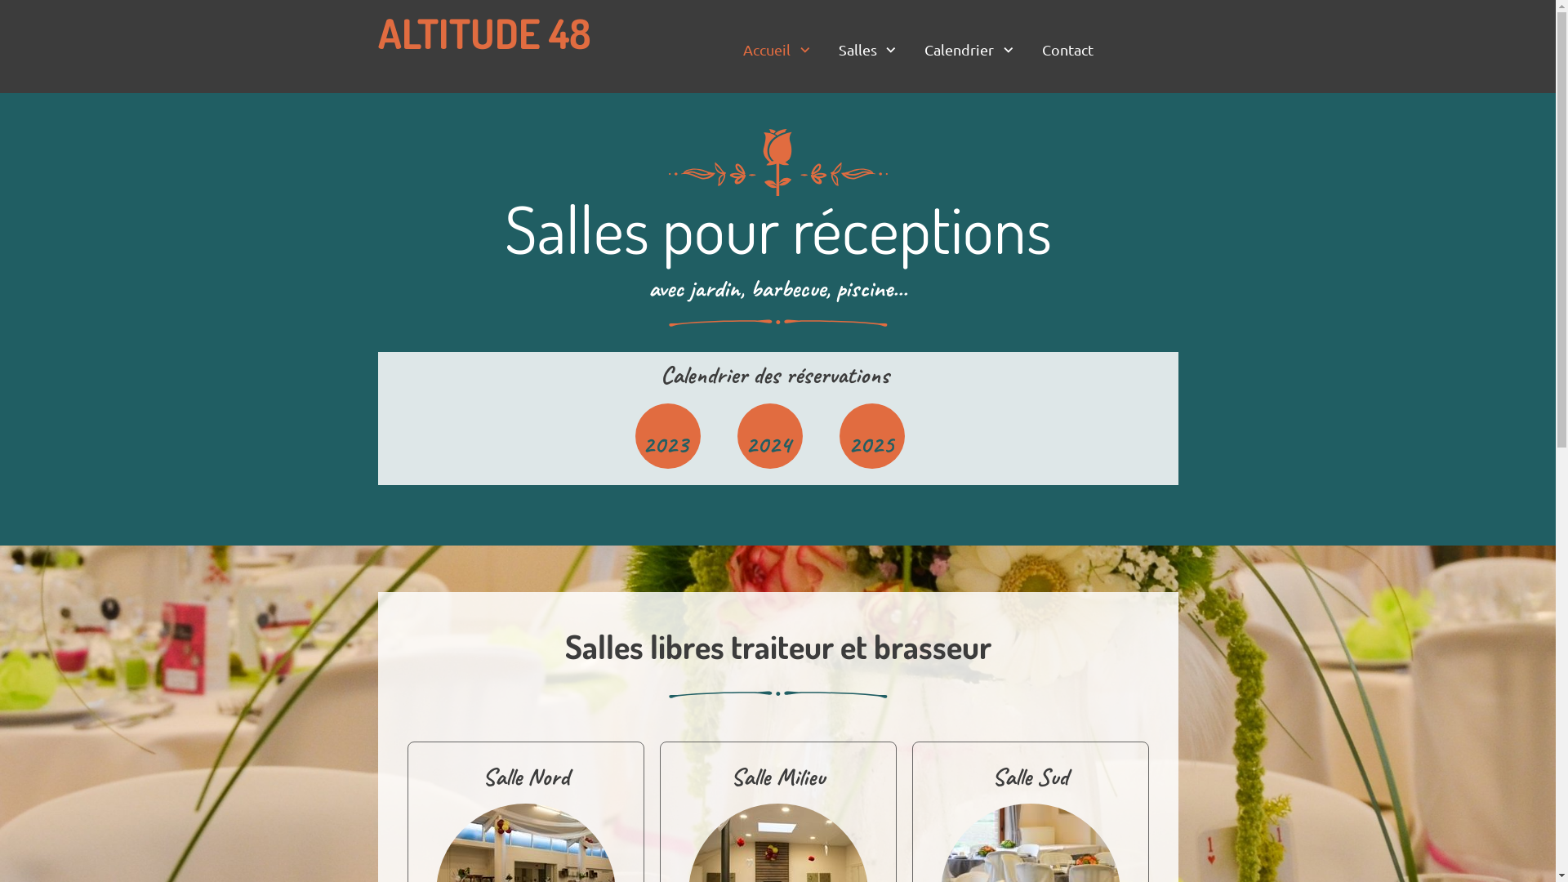 The height and width of the screenshot is (882, 1568). What do you see at coordinates (970, 51) in the screenshot?
I see `Calendrier` at bounding box center [970, 51].